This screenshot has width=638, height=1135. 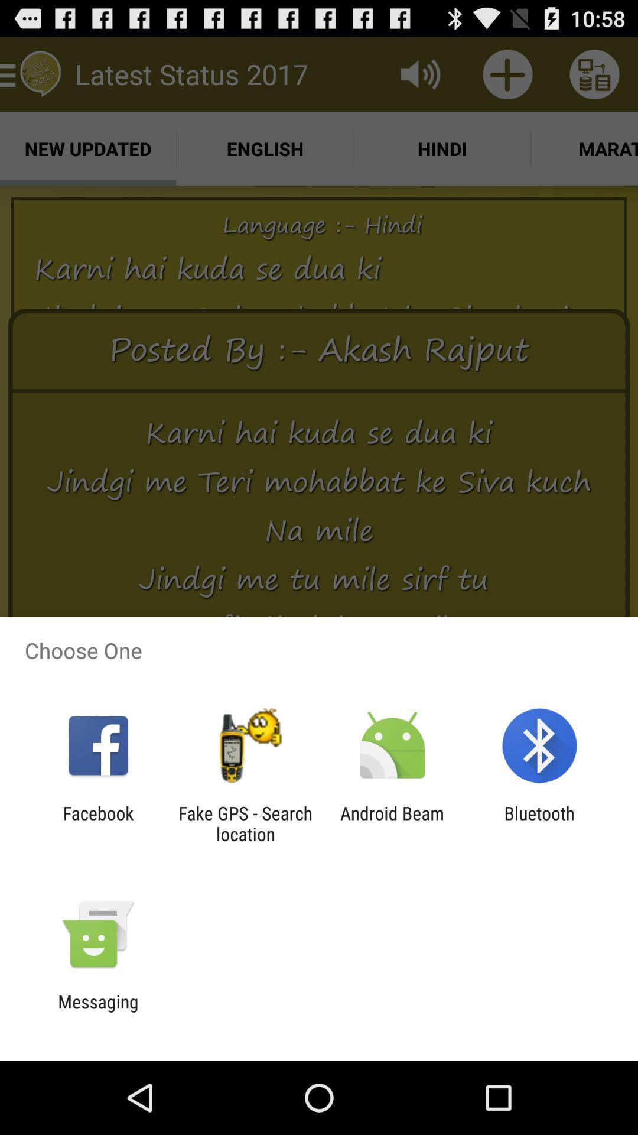 I want to click on open the bluetooth item, so click(x=539, y=823).